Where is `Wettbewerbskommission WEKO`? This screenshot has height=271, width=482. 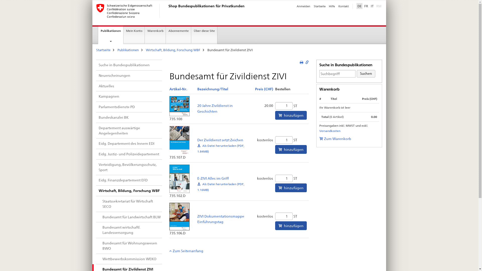
Wettbewerbskommission WEKO is located at coordinates (129, 259).